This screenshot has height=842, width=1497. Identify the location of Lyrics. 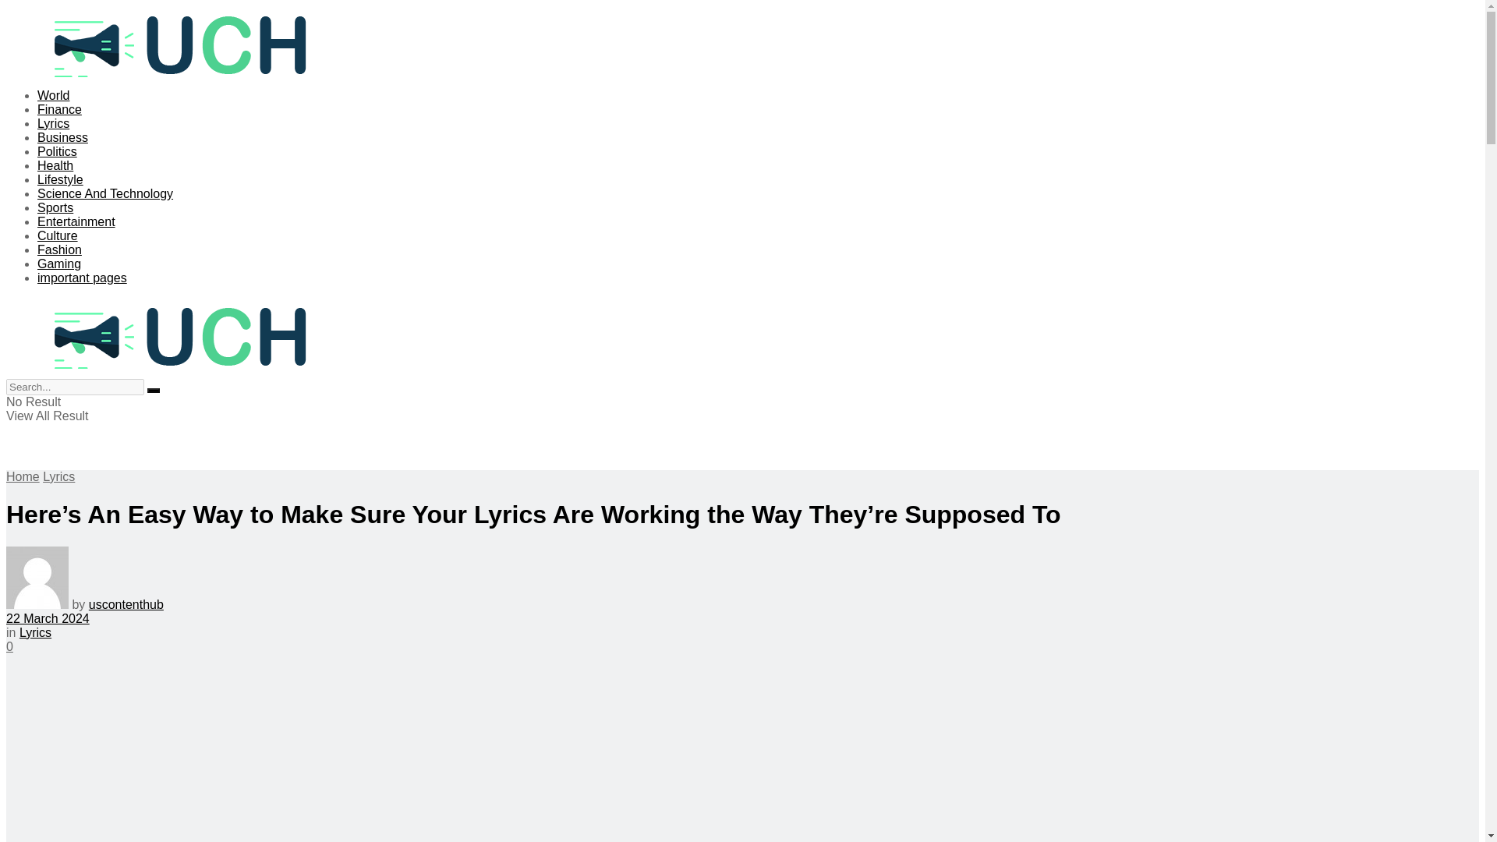
(34, 632).